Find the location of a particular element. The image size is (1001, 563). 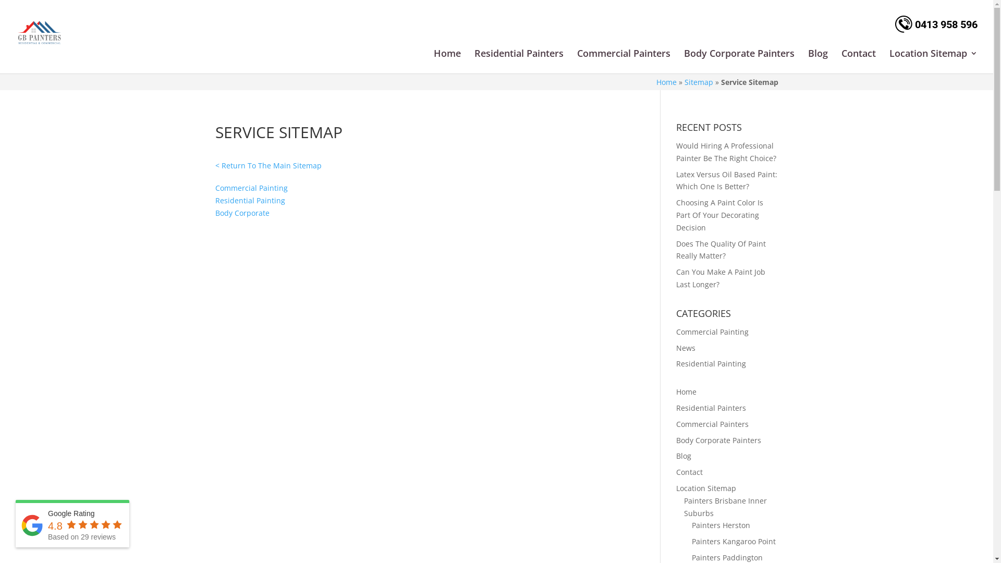

Latex Versus Oil Based Paint: Which One Is Better? is located at coordinates (727, 180).